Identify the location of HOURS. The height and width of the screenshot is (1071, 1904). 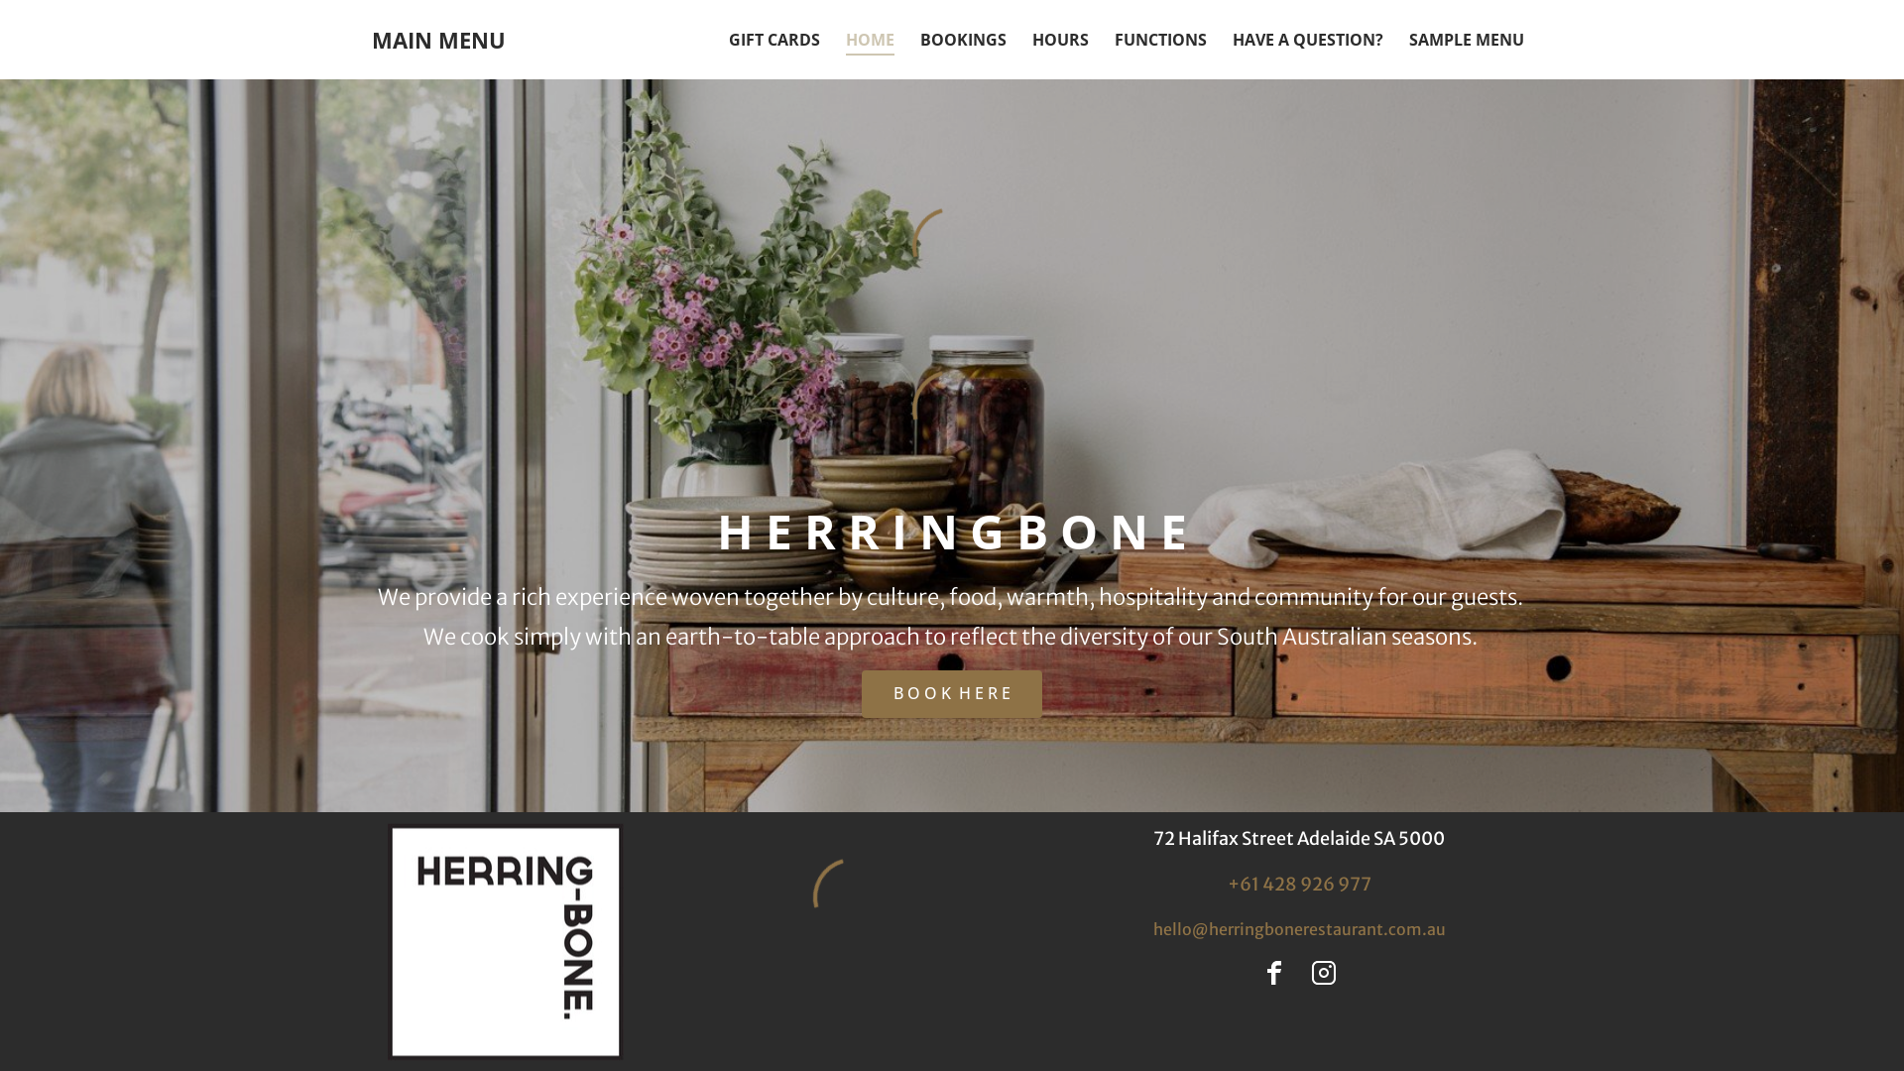
(1061, 40).